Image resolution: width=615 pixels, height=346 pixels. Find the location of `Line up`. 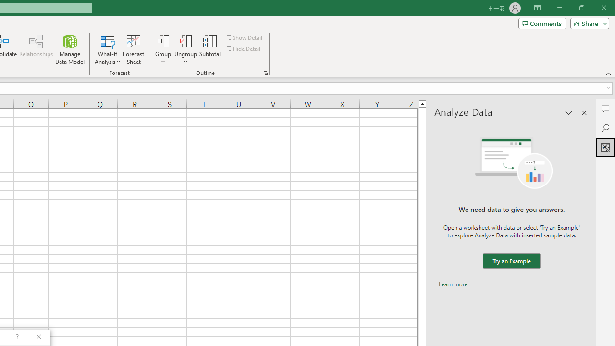

Line up is located at coordinates (422, 103).